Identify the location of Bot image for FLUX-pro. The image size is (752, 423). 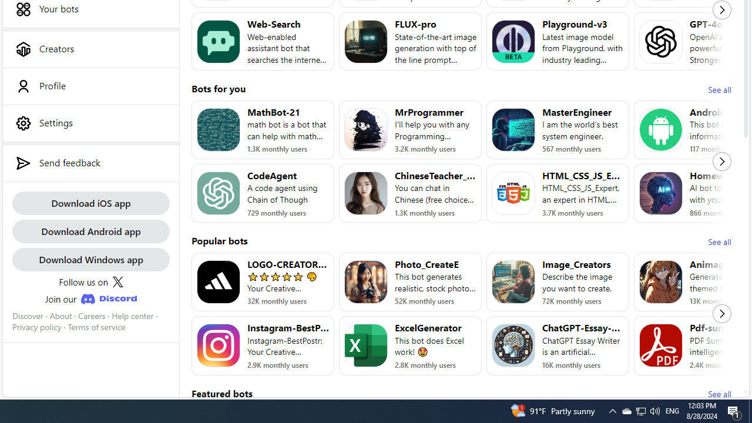
(366, 41).